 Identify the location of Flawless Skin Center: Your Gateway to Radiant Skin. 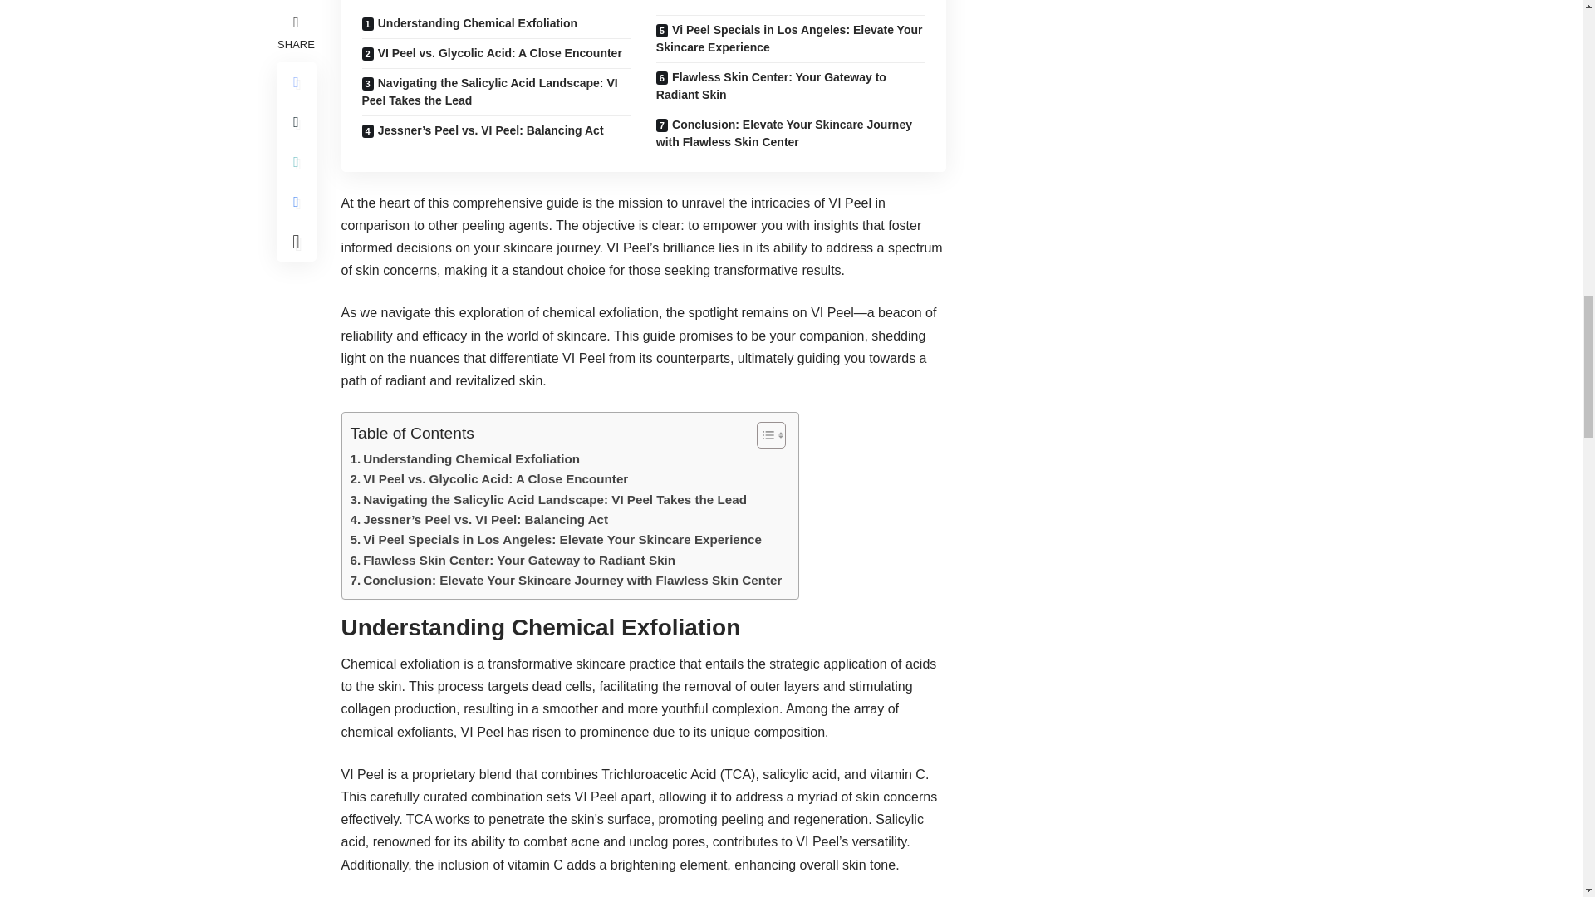
(513, 560).